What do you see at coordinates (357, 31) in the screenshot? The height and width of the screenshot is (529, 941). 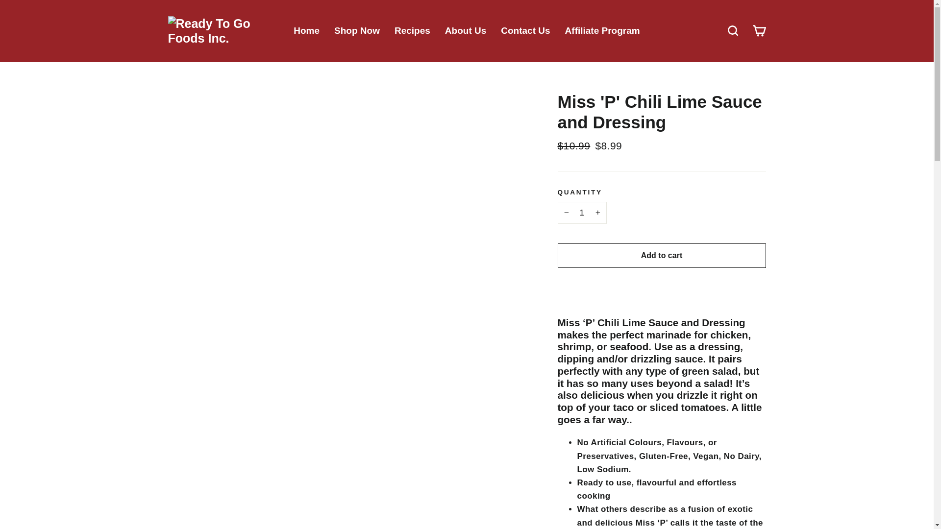 I see `Shop Now` at bounding box center [357, 31].